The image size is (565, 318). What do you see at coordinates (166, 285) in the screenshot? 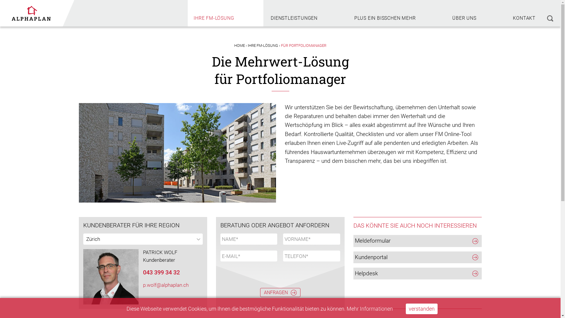
I see `p.wolf@alphaplan.ch` at bounding box center [166, 285].